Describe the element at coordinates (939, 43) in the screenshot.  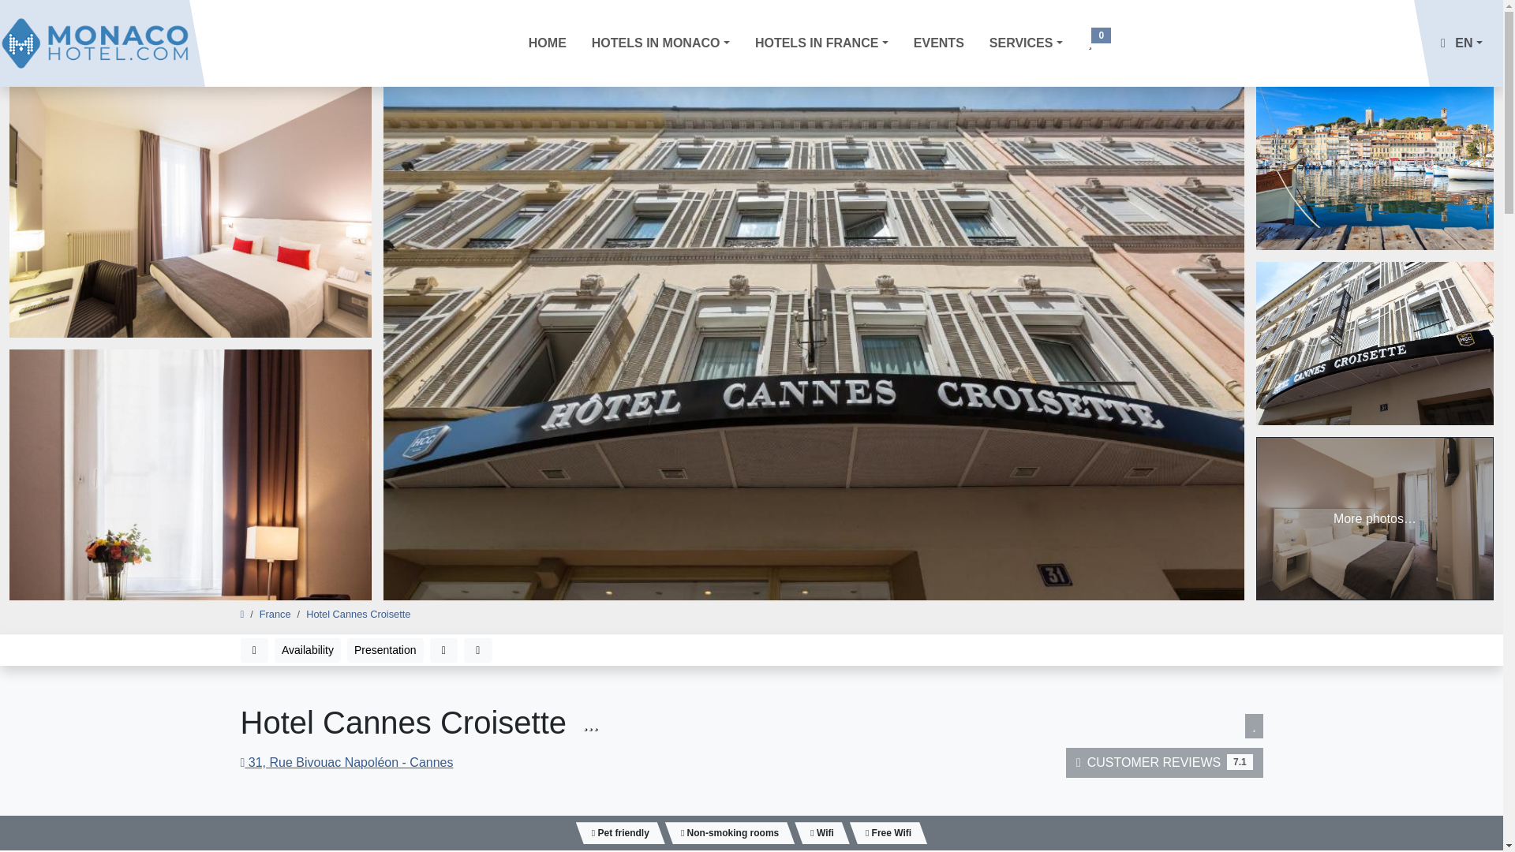
I see `EVENTS` at that location.